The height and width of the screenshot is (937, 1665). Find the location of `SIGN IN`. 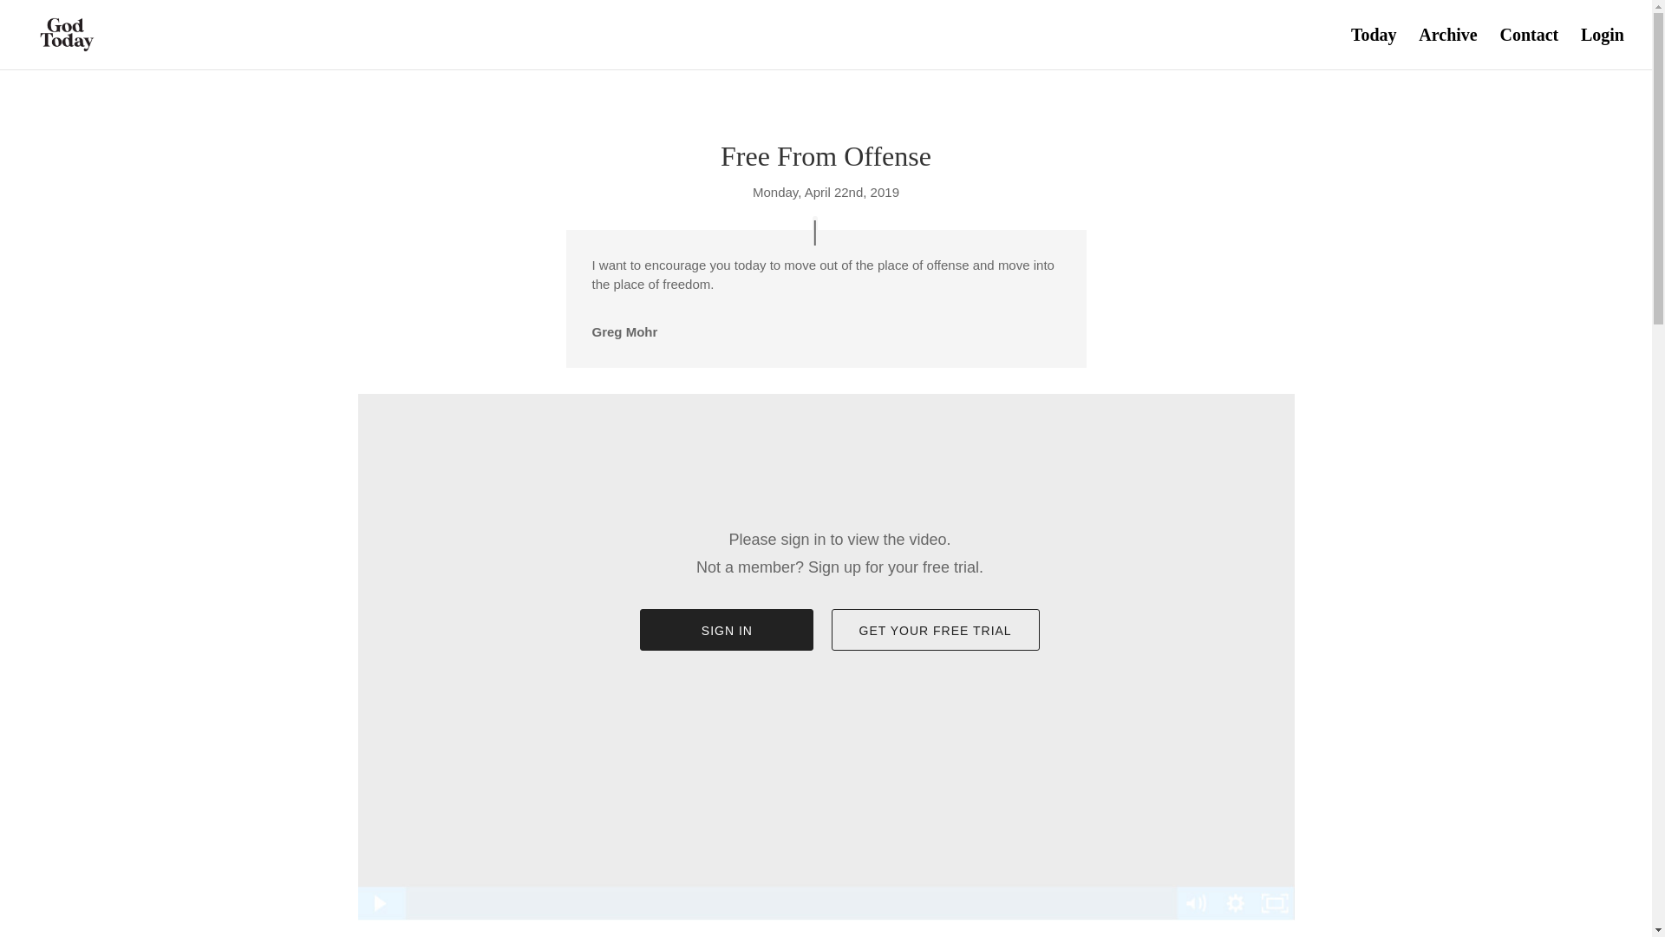

SIGN IN is located at coordinates (727, 630).